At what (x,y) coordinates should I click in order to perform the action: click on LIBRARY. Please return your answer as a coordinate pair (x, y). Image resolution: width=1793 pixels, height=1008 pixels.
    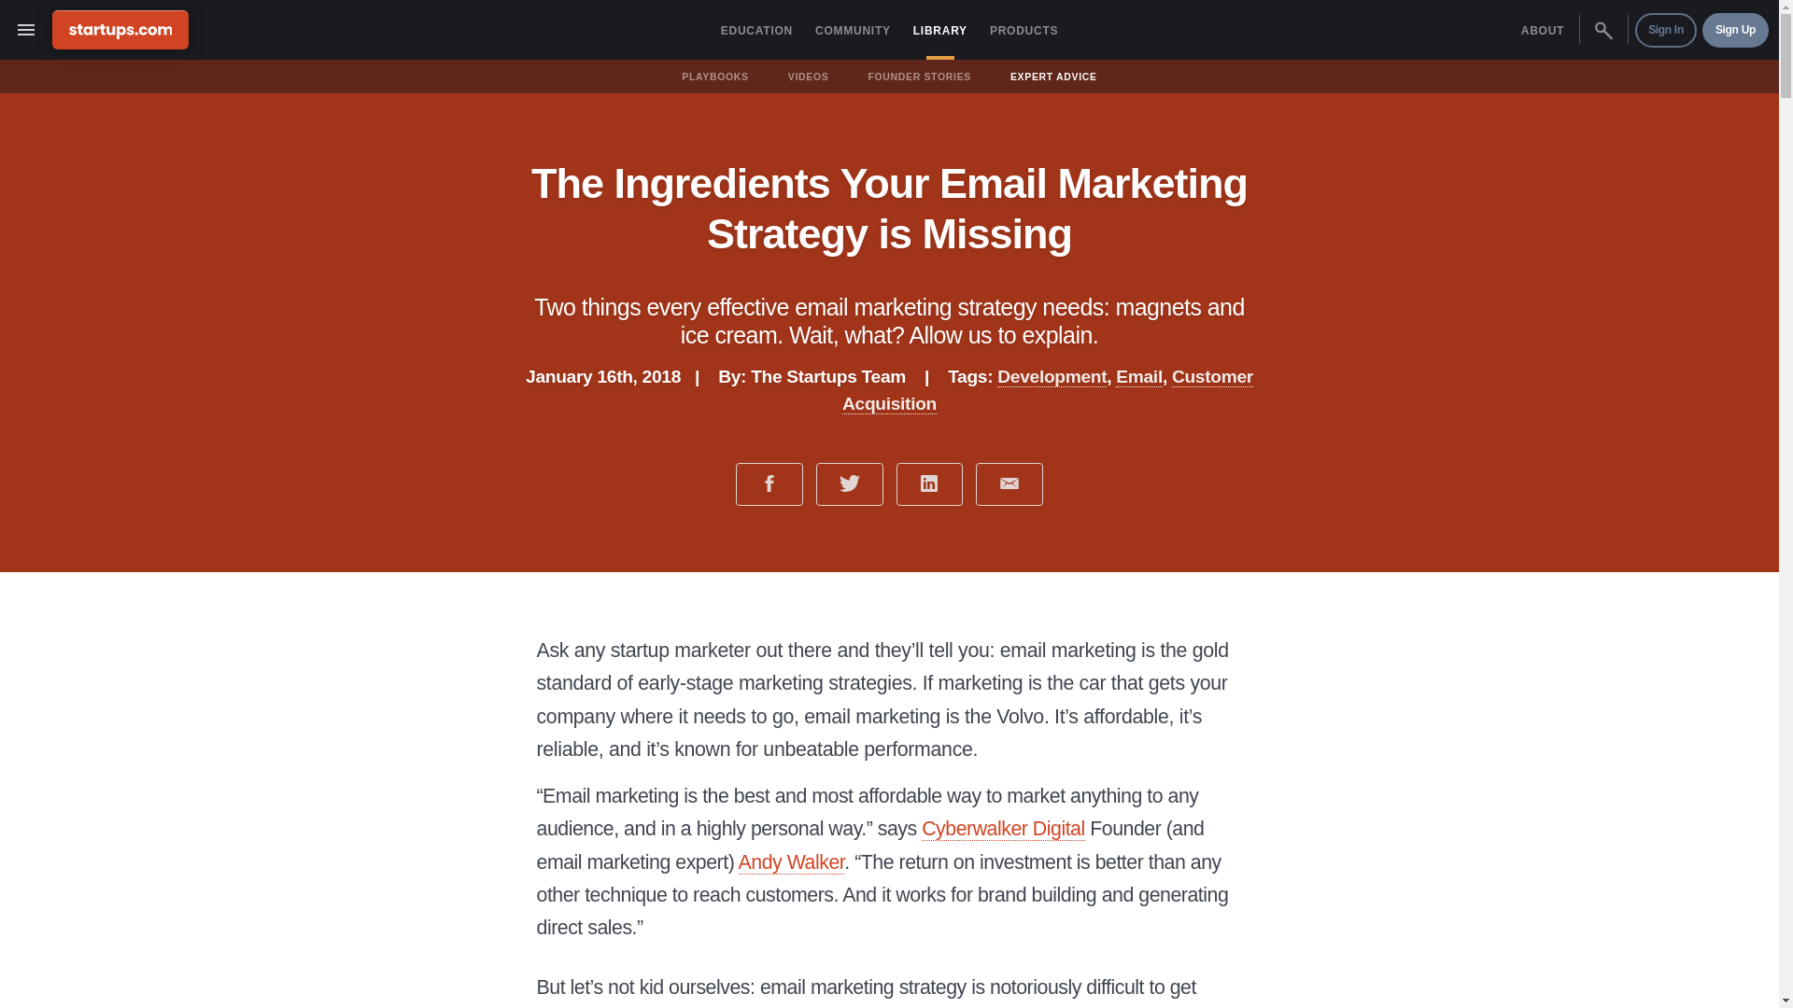
    Looking at the image, I should click on (939, 30).